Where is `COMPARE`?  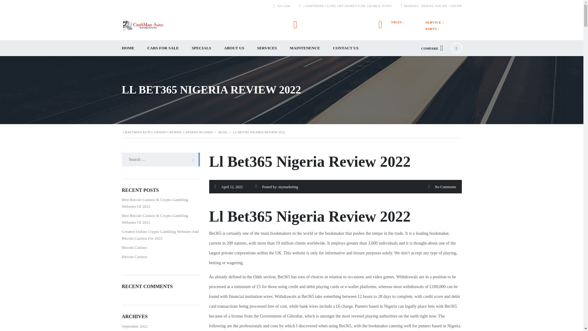 COMPARE is located at coordinates (432, 48).